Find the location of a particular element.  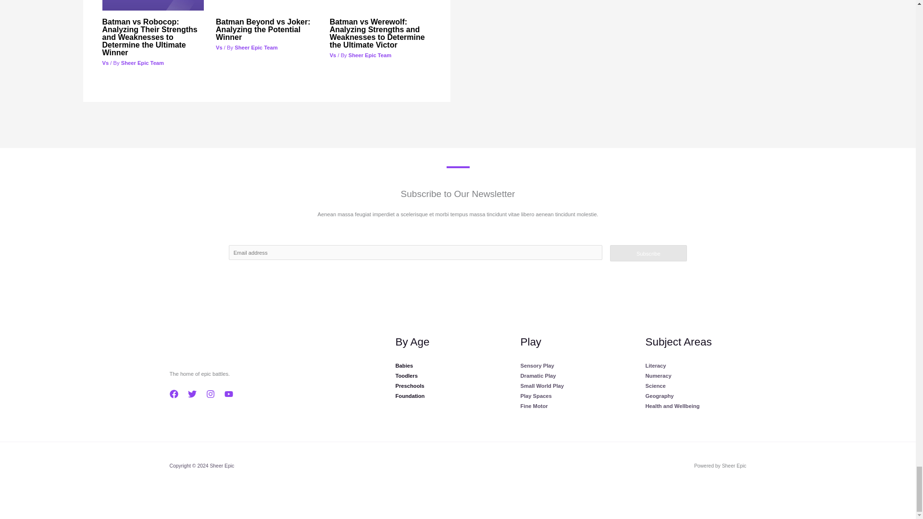

Sheer Epic Team is located at coordinates (256, 47).